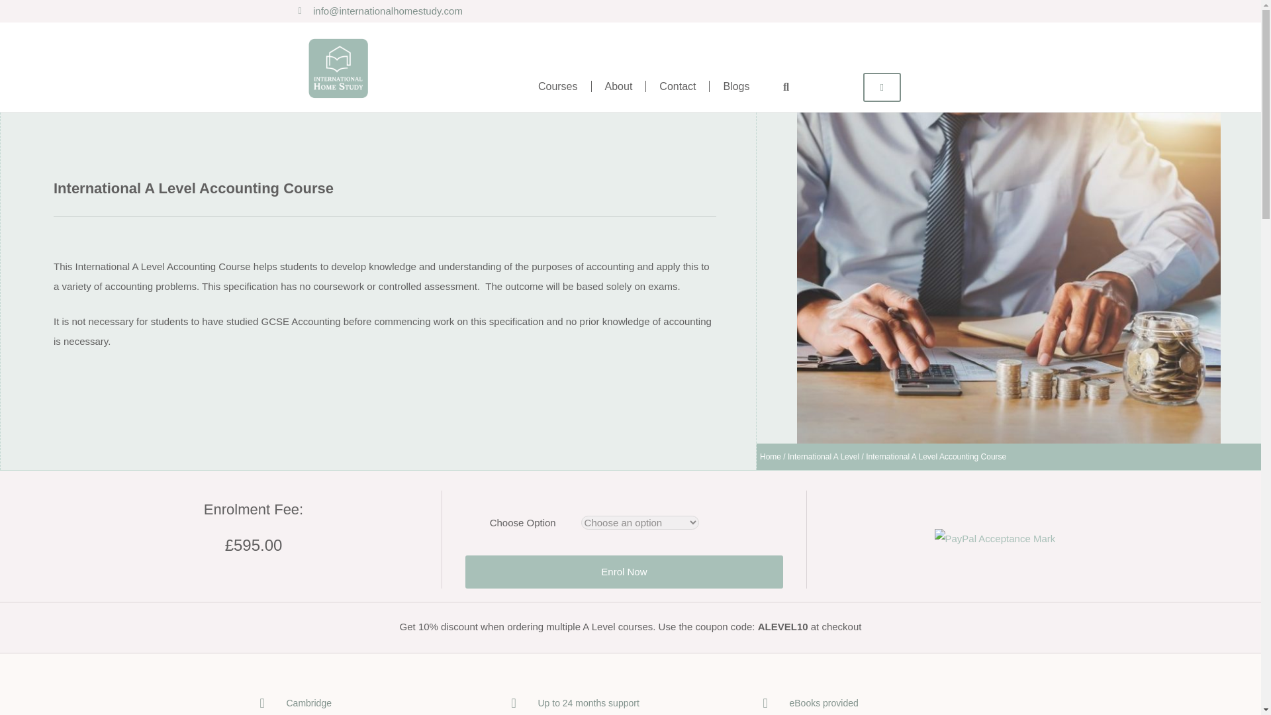 The width and height of the screenshot is (1271, 715). Describe the element at coordinates (677, 86) in the screenshot. I see `Contact` at that location.